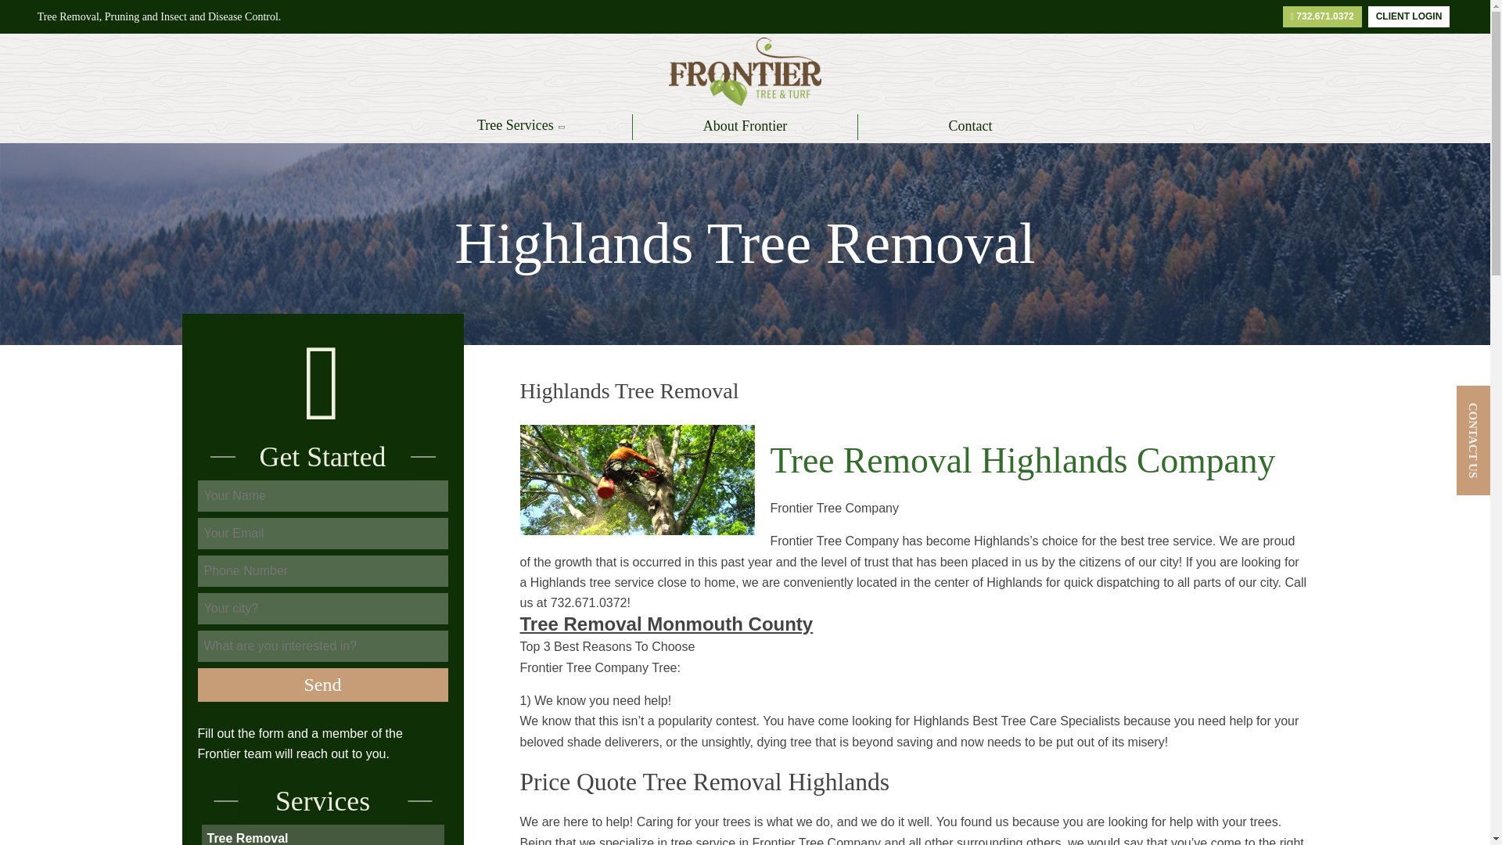  Describe the element at coordinates (519, 127) in the screenshot. I see `Tree Services` at that location.